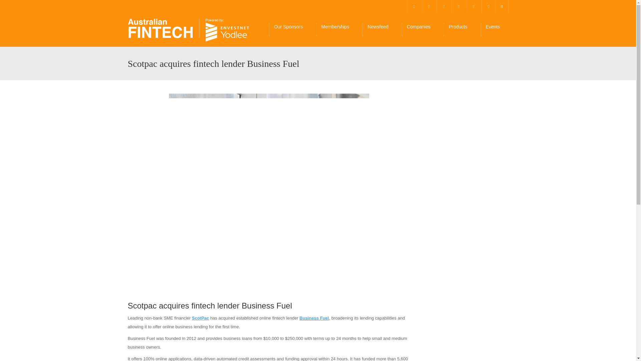 This screenshot has height=361, width=641. I want to click on ScotPac, so click(200, 318).